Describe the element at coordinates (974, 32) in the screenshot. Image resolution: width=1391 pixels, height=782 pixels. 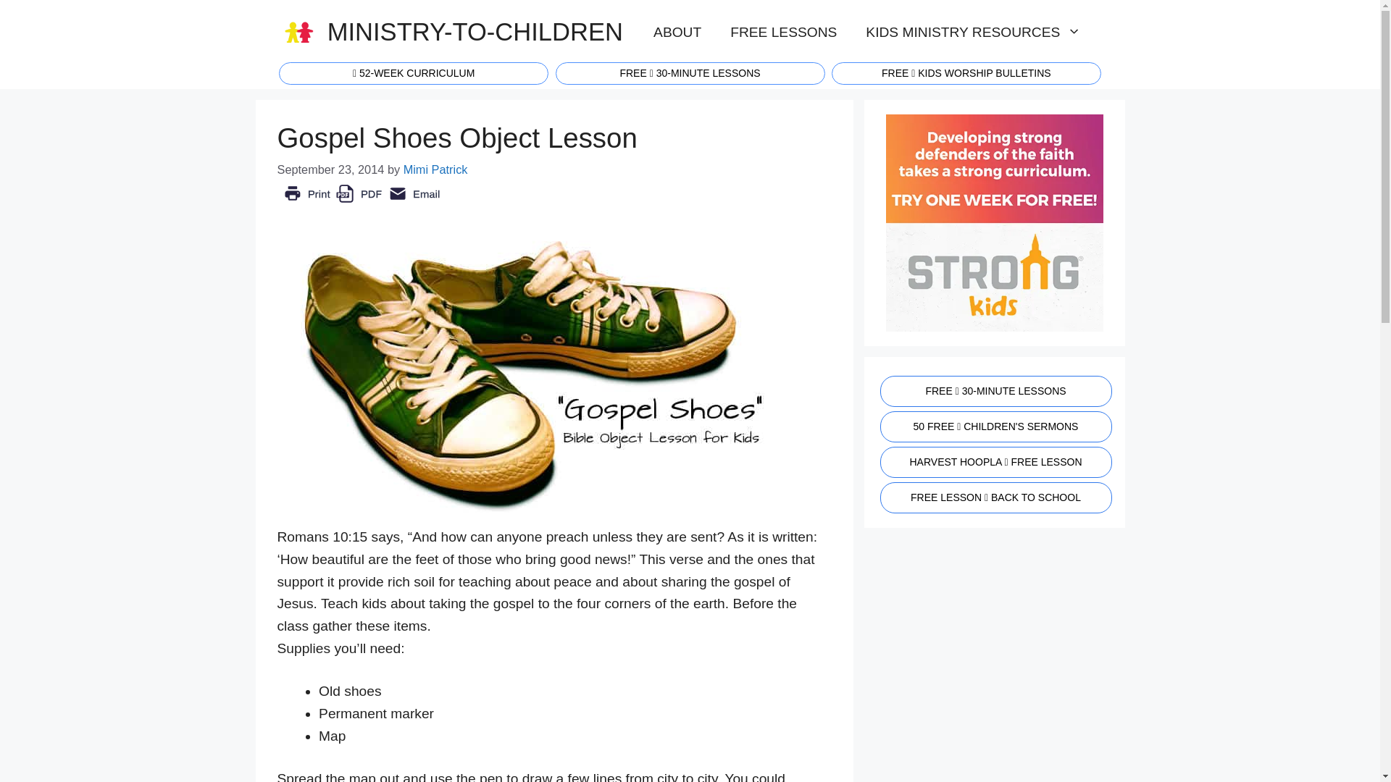
I see `KIDS MINISTRY RESOURCES` at that location.